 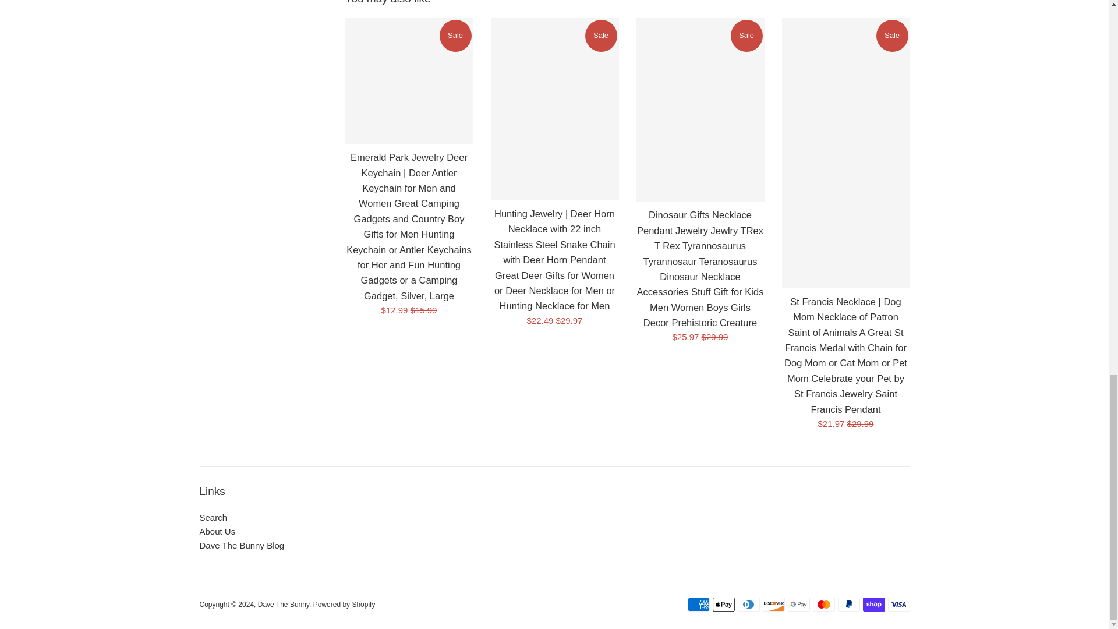 What do you see at coordinates (748, 605) in the screenshot?
I see `Diners Club` at bounding box center [748, 605].